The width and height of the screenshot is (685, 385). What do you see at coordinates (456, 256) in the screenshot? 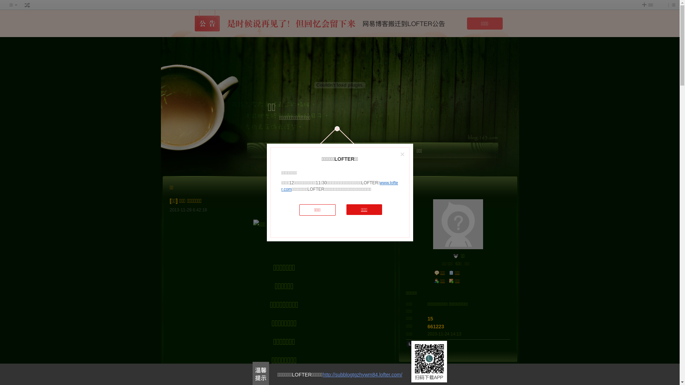
I see ` ` at bounding box center [456, 256].